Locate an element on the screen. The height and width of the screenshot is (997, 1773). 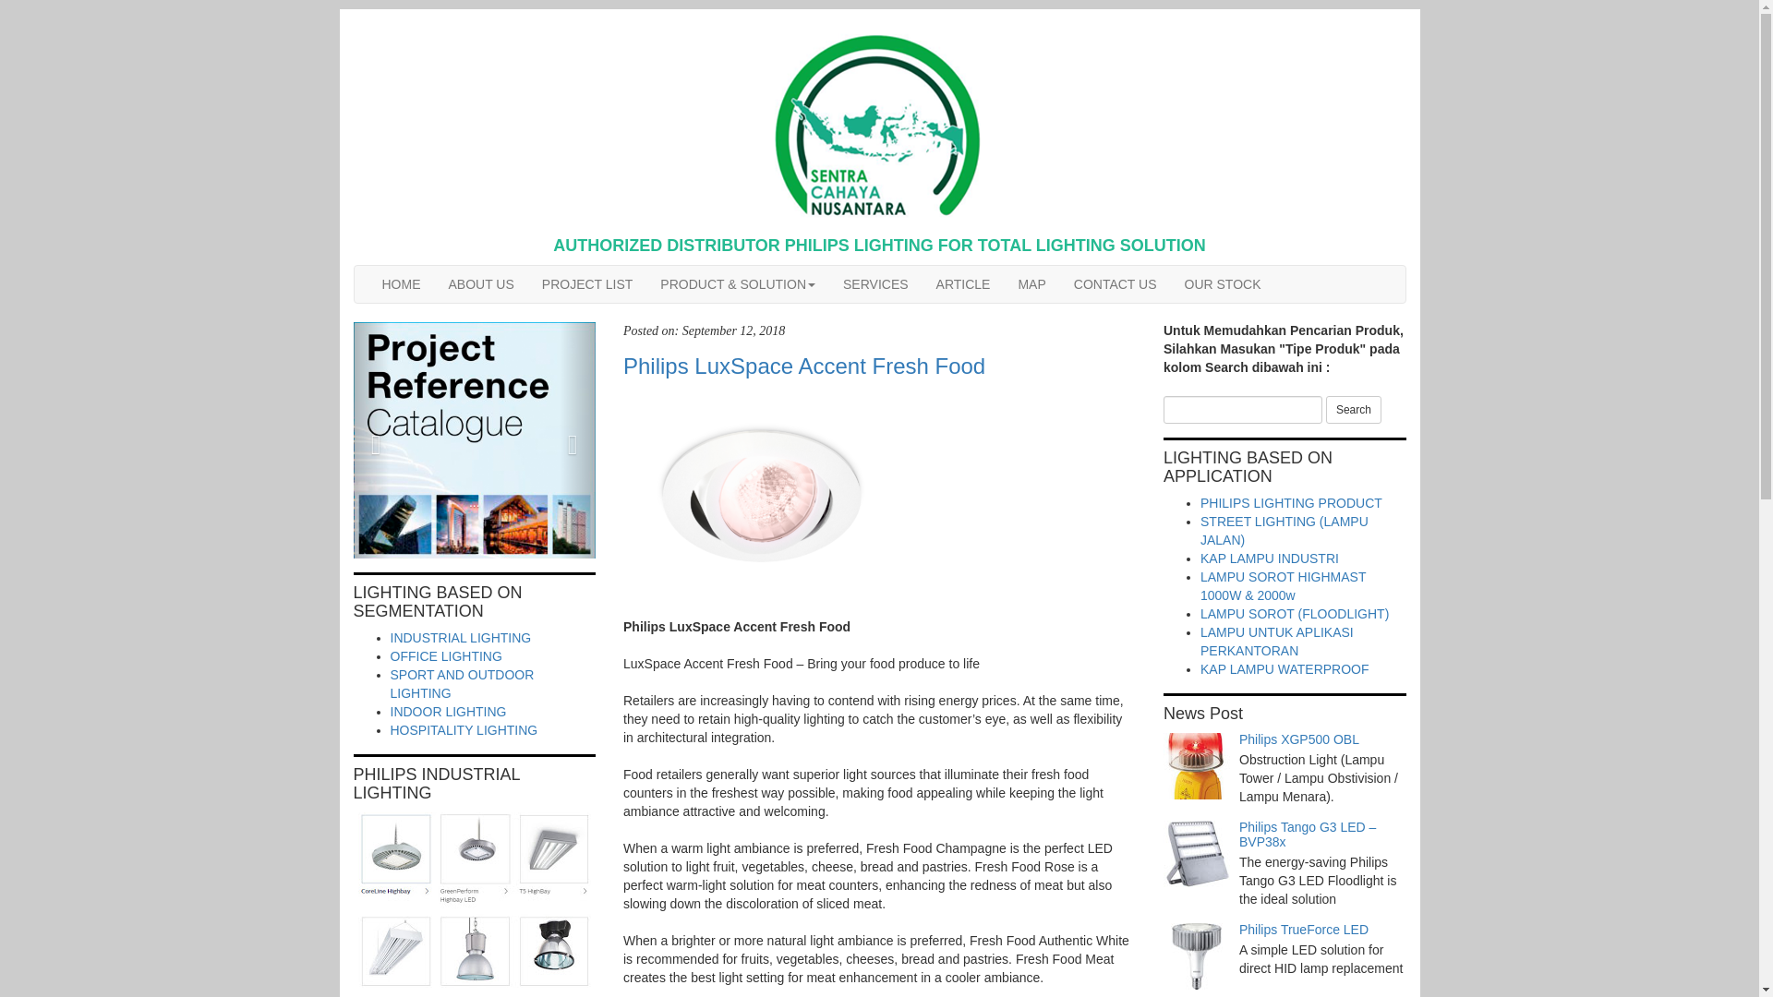
OUR STOCK is located at coordinates (1223, 284).